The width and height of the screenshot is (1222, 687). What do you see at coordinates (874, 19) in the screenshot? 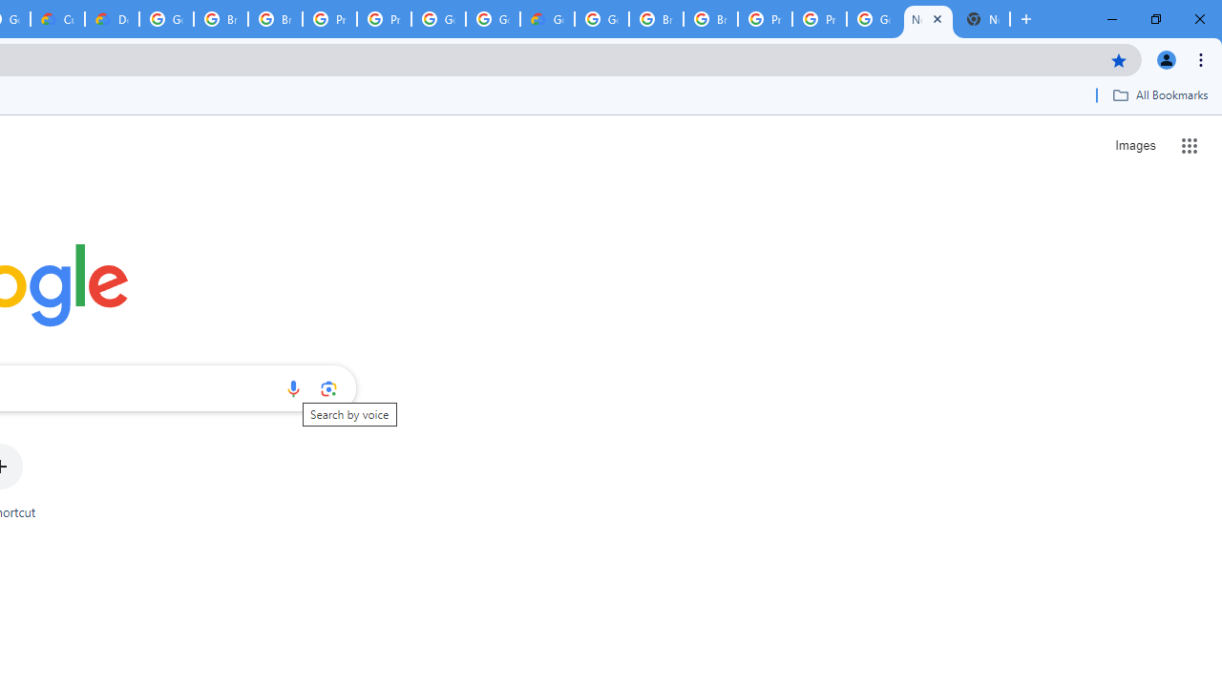
I see `Google Cloud Platform` at bounding box center [874, 19].